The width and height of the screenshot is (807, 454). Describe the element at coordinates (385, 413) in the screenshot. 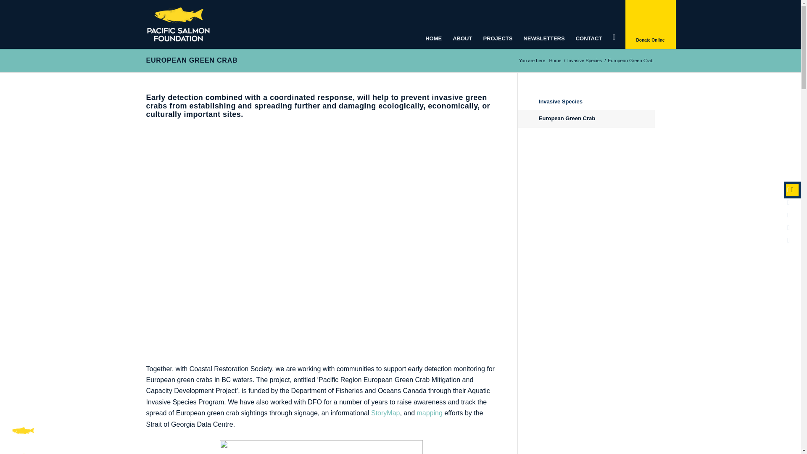

I see `StoryMap` at that location.